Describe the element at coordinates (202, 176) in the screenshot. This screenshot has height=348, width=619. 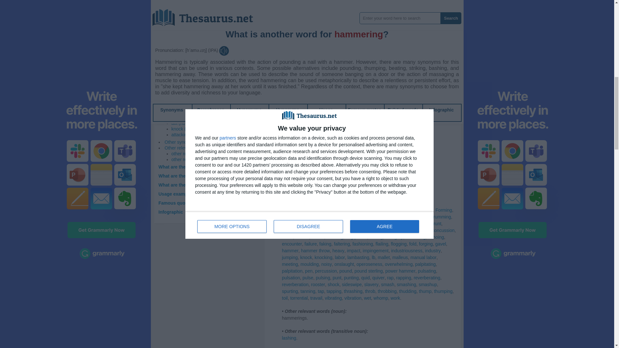
I see `What are the hypernyms for hammering?` at that location.